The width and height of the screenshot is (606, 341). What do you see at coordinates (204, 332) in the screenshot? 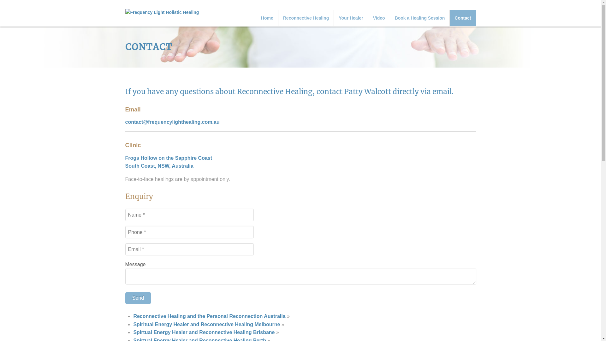
I see `Spirtual Energy Healer and Reconnective Healing Brisbane` at bounding box center [204, 332].